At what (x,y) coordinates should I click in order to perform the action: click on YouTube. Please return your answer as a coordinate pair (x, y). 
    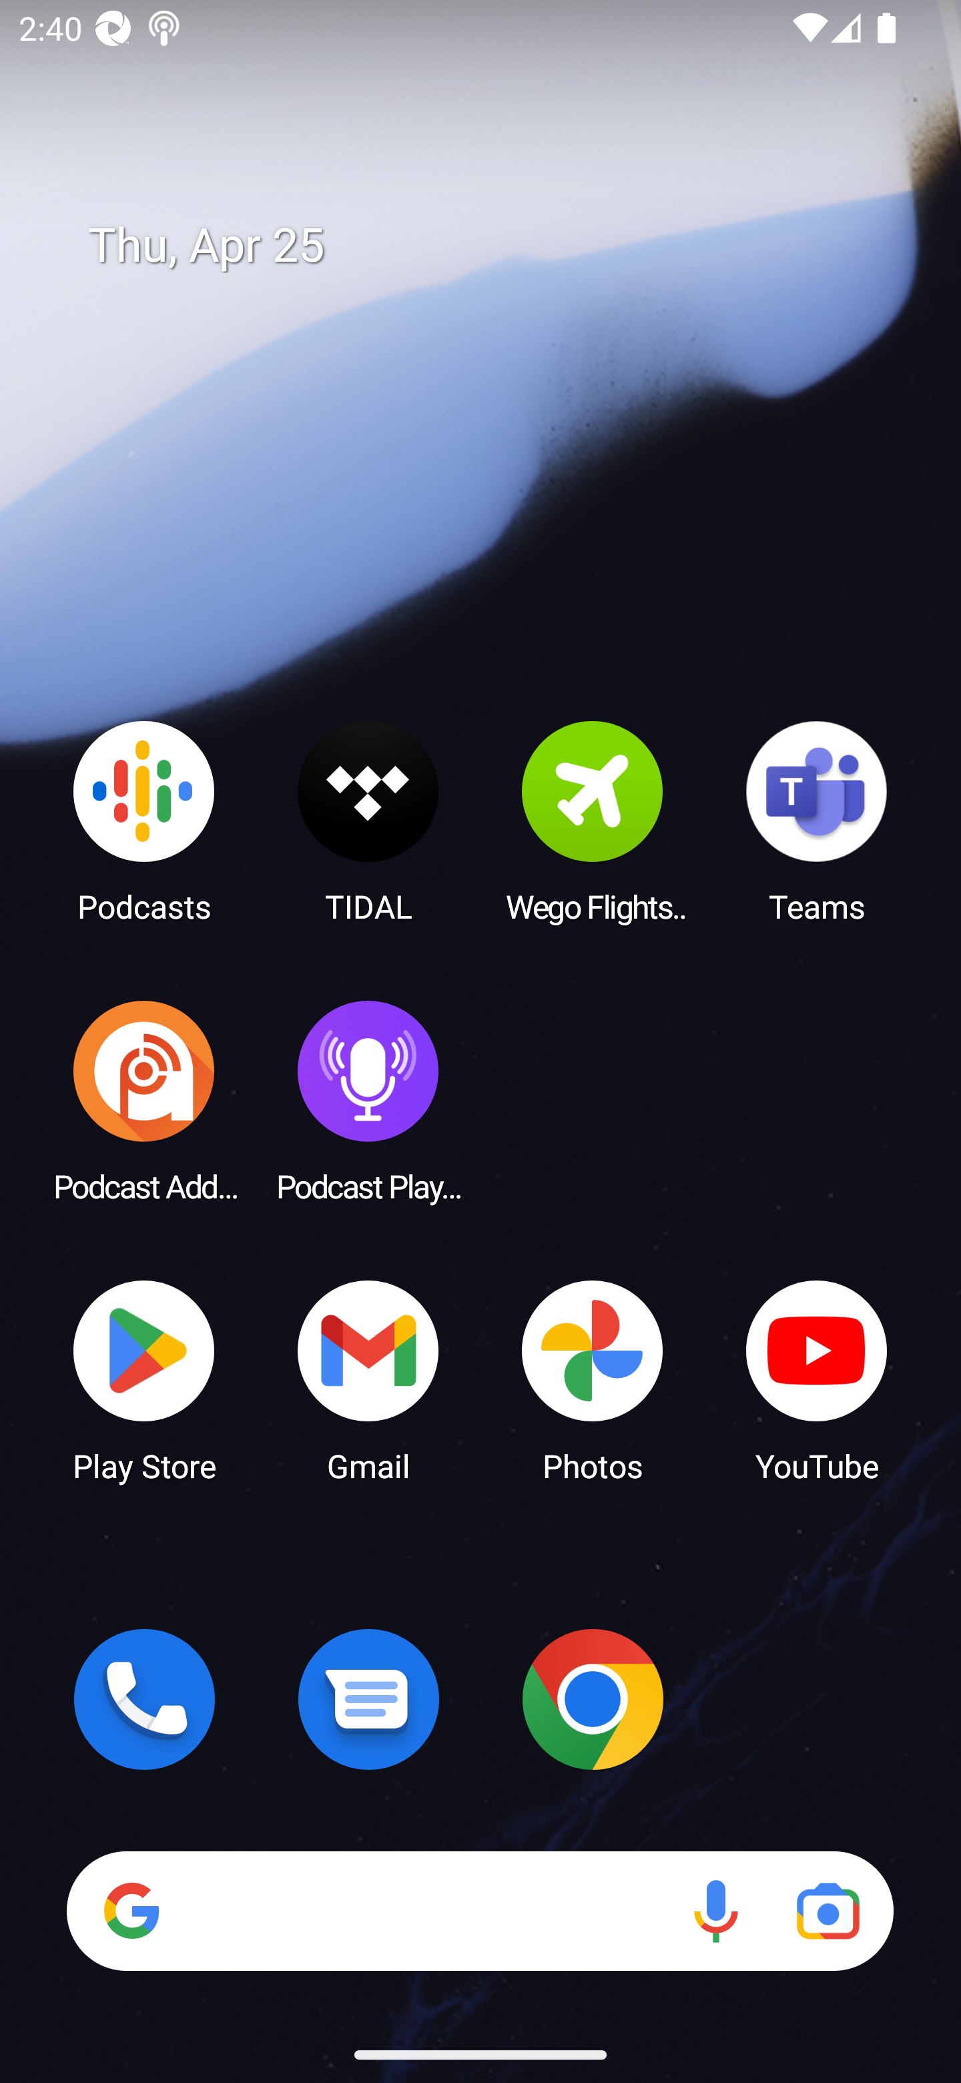
    Looking at the image, I should click on (817, 1379).